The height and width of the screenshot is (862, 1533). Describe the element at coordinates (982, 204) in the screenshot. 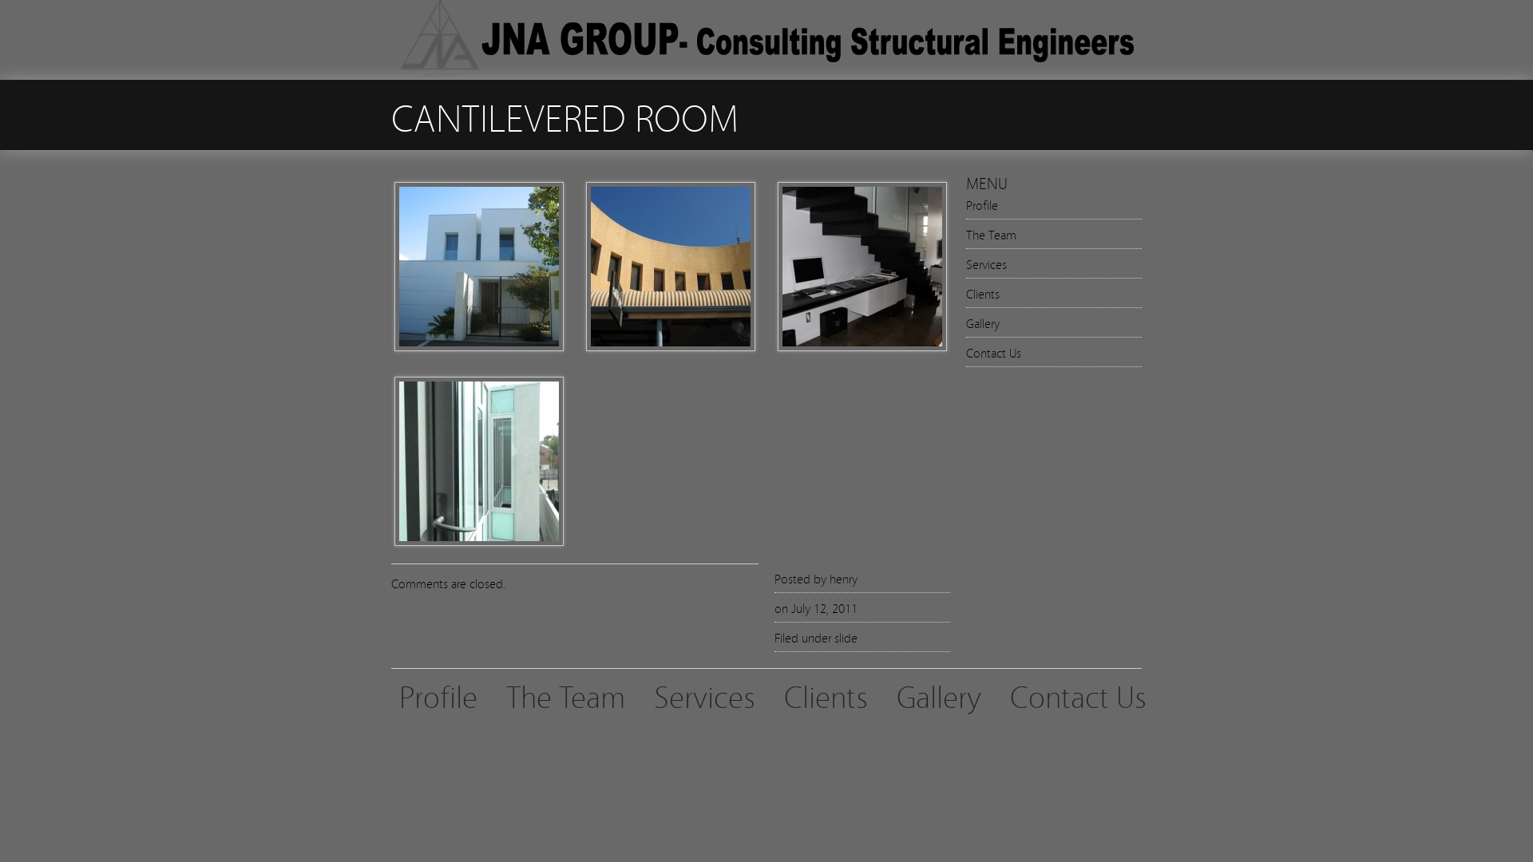

I see `Profile` at that location.